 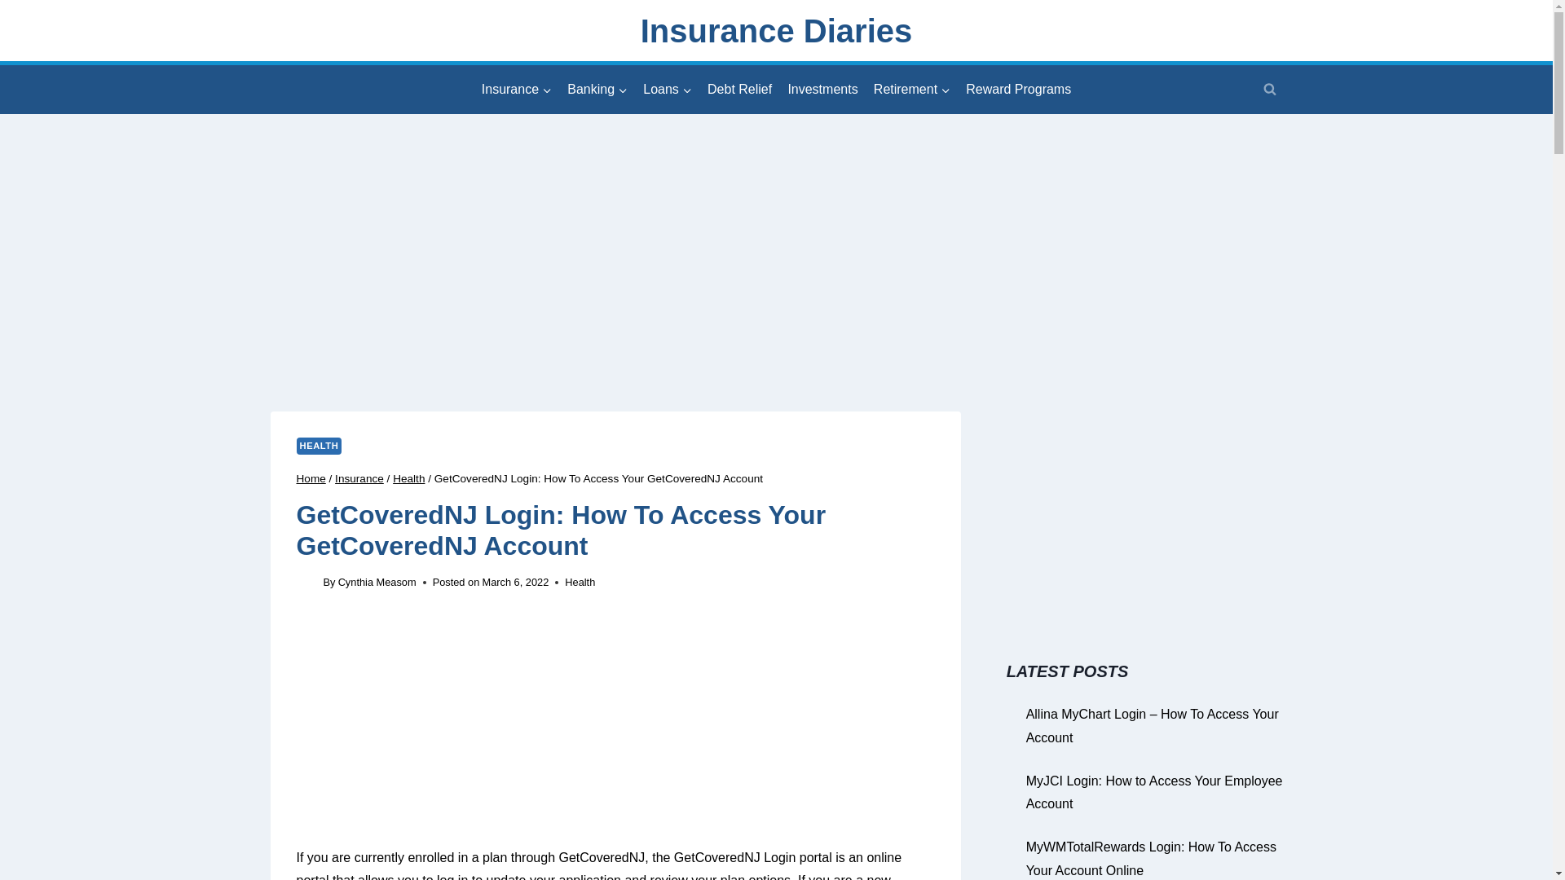 I want to click on Banking, so click(x=597, y=90).